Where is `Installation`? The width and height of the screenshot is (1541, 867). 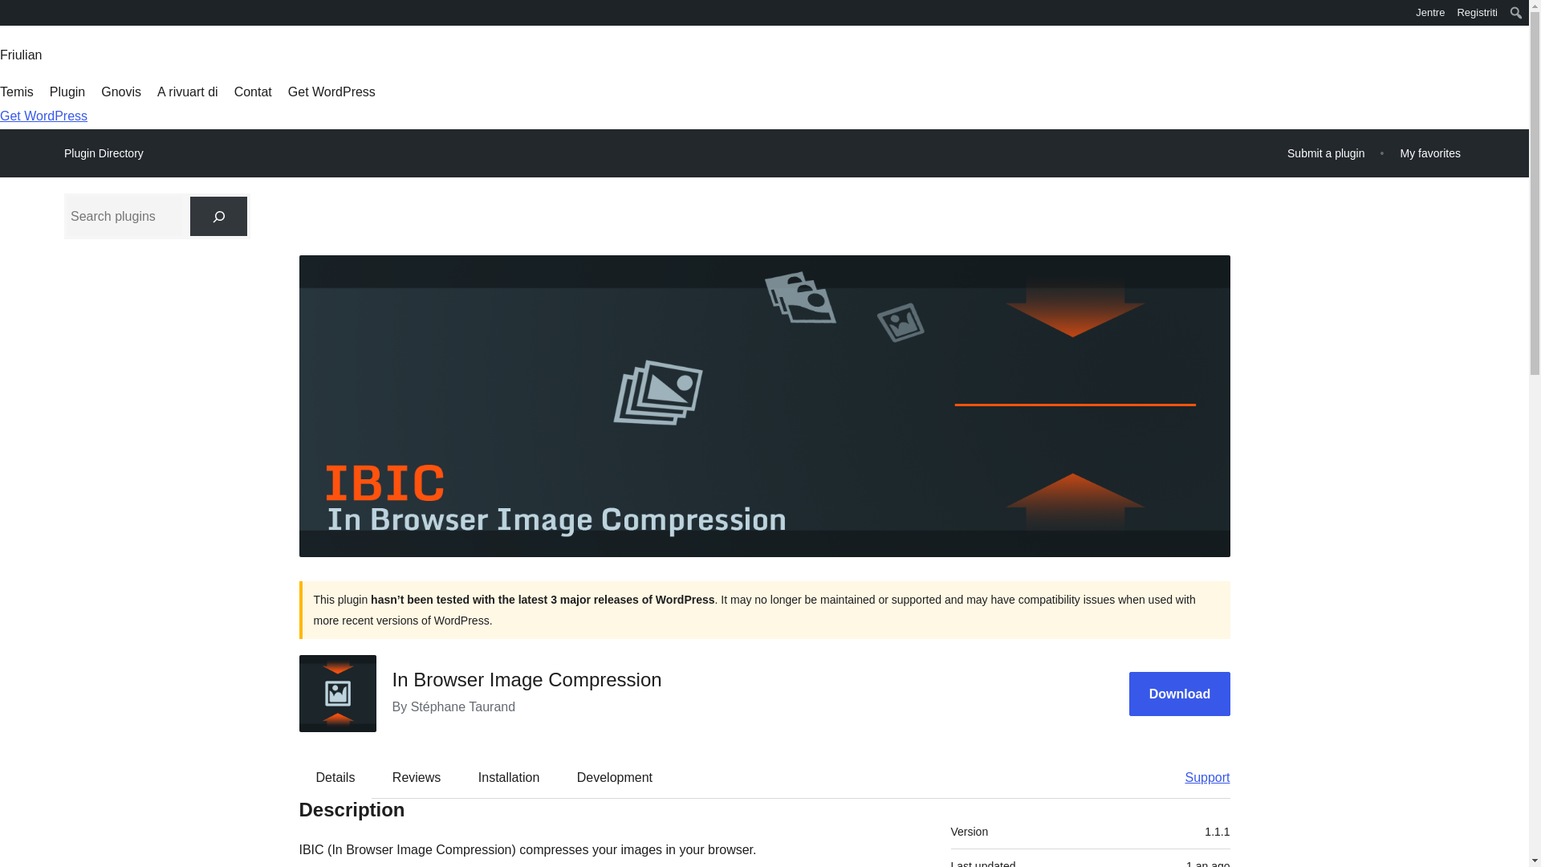
Installation is located at coordinates (509, 776).